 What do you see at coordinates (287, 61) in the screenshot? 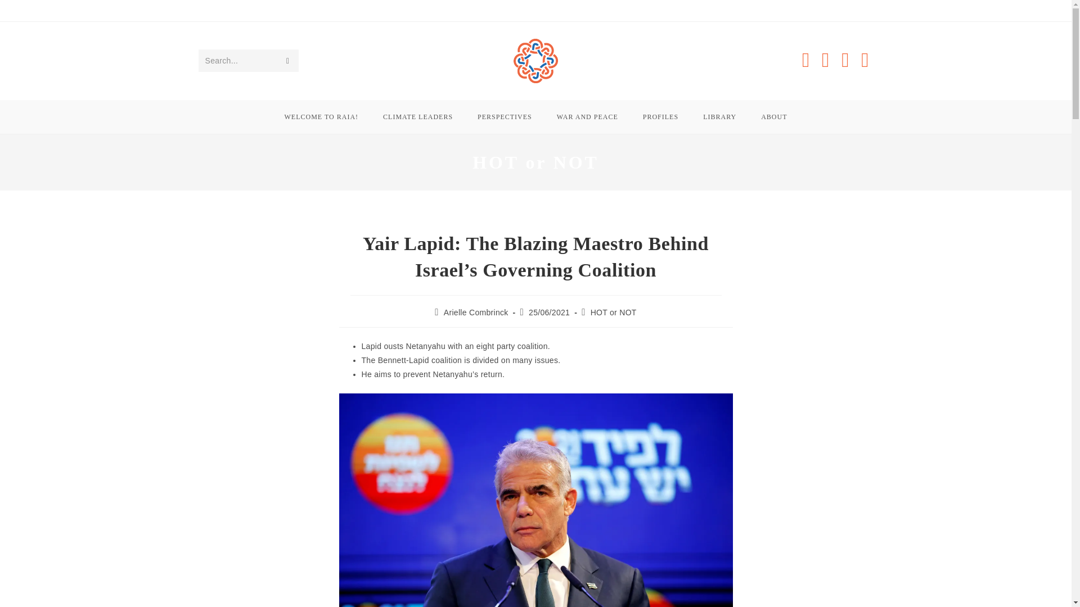
I see `Submit search` at bounding box center [287, 61].